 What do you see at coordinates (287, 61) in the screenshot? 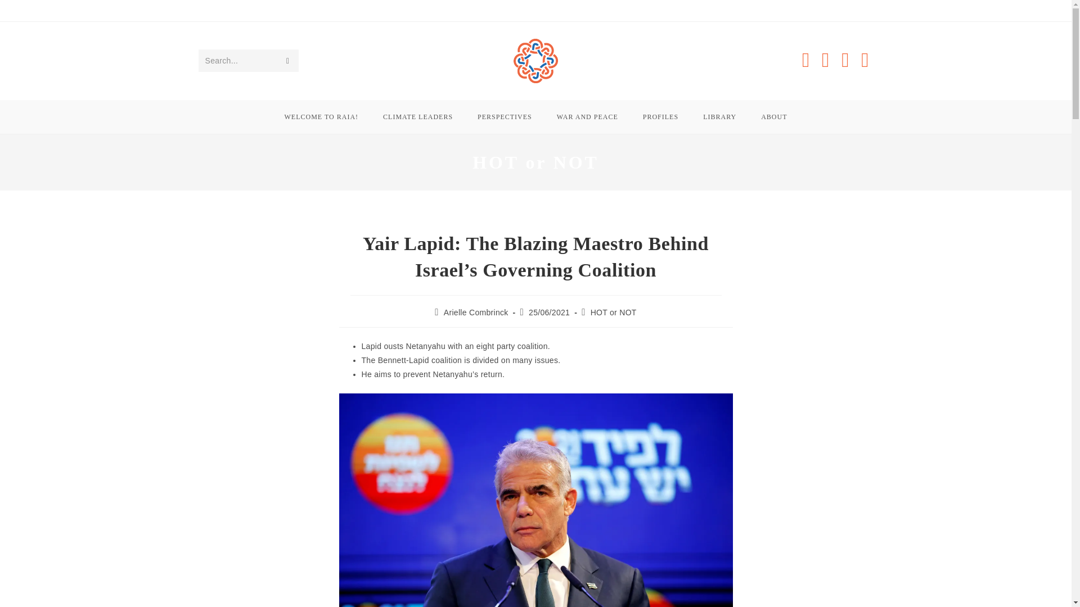
I see `Submit search` at bounding box center [287, 61].